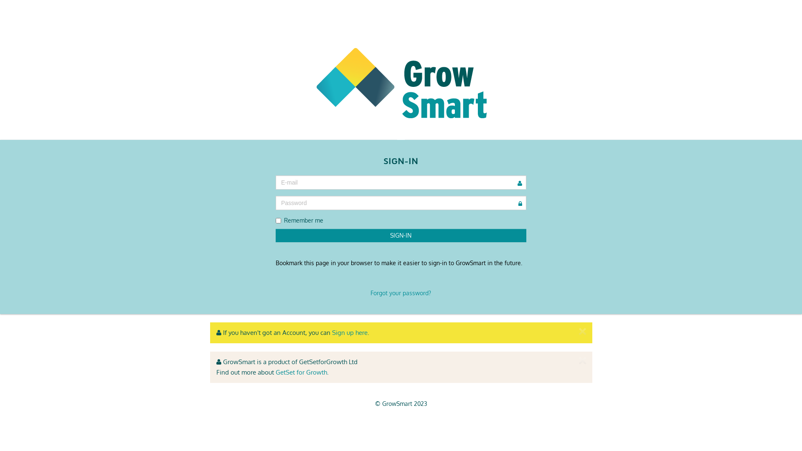 This screenshot has height=451, width=802. Describe the element at coordinates (401, 236) in the screenshot. I see `SIGN-IN` at that location.